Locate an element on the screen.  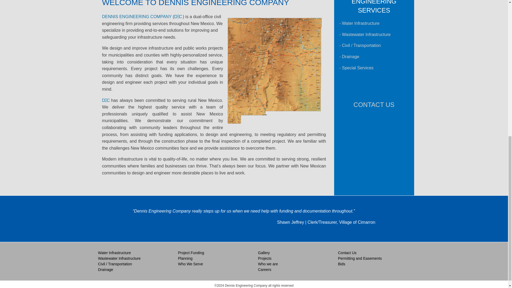
Wastewater Infrastructure is located at coordinates (119, 258).